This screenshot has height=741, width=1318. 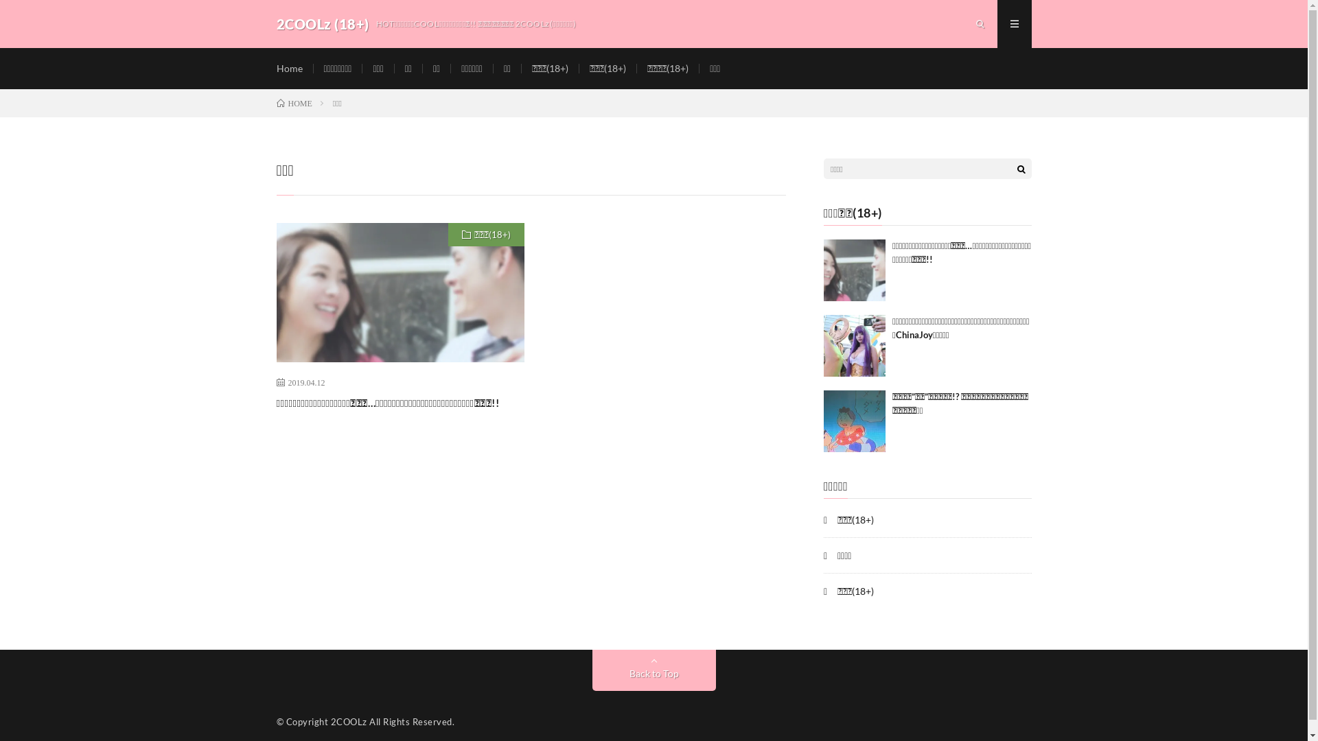 What do you see at coordinates (323, 24) in the screenshot?
I see `2COOLz (18+)` at bounding box center [323, 24].